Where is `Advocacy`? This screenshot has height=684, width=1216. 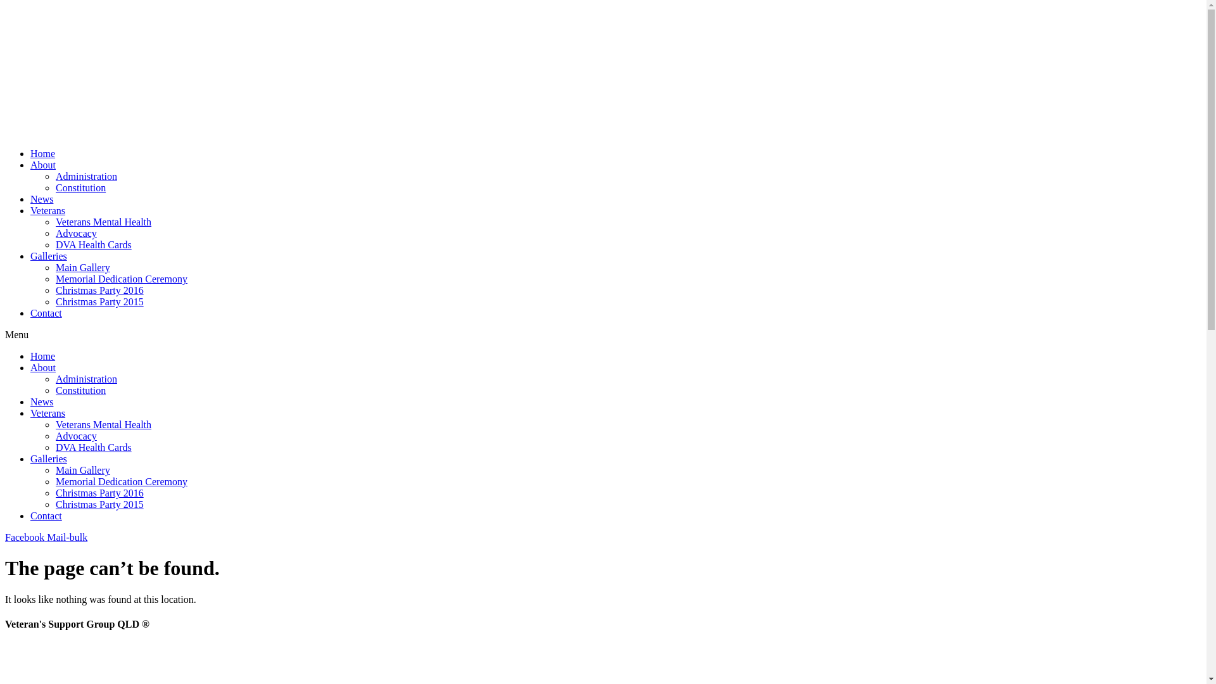
Advocacy is located at coordinates (76, 436).